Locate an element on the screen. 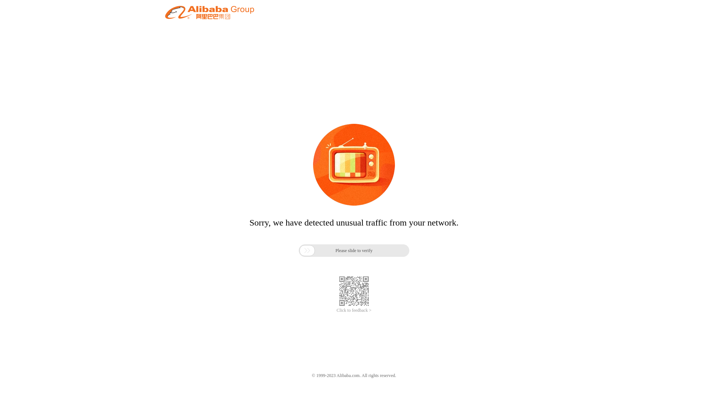 The height and width of the screenshot is (398, 708). Click to feedback > is located at coordinates (354, 310).